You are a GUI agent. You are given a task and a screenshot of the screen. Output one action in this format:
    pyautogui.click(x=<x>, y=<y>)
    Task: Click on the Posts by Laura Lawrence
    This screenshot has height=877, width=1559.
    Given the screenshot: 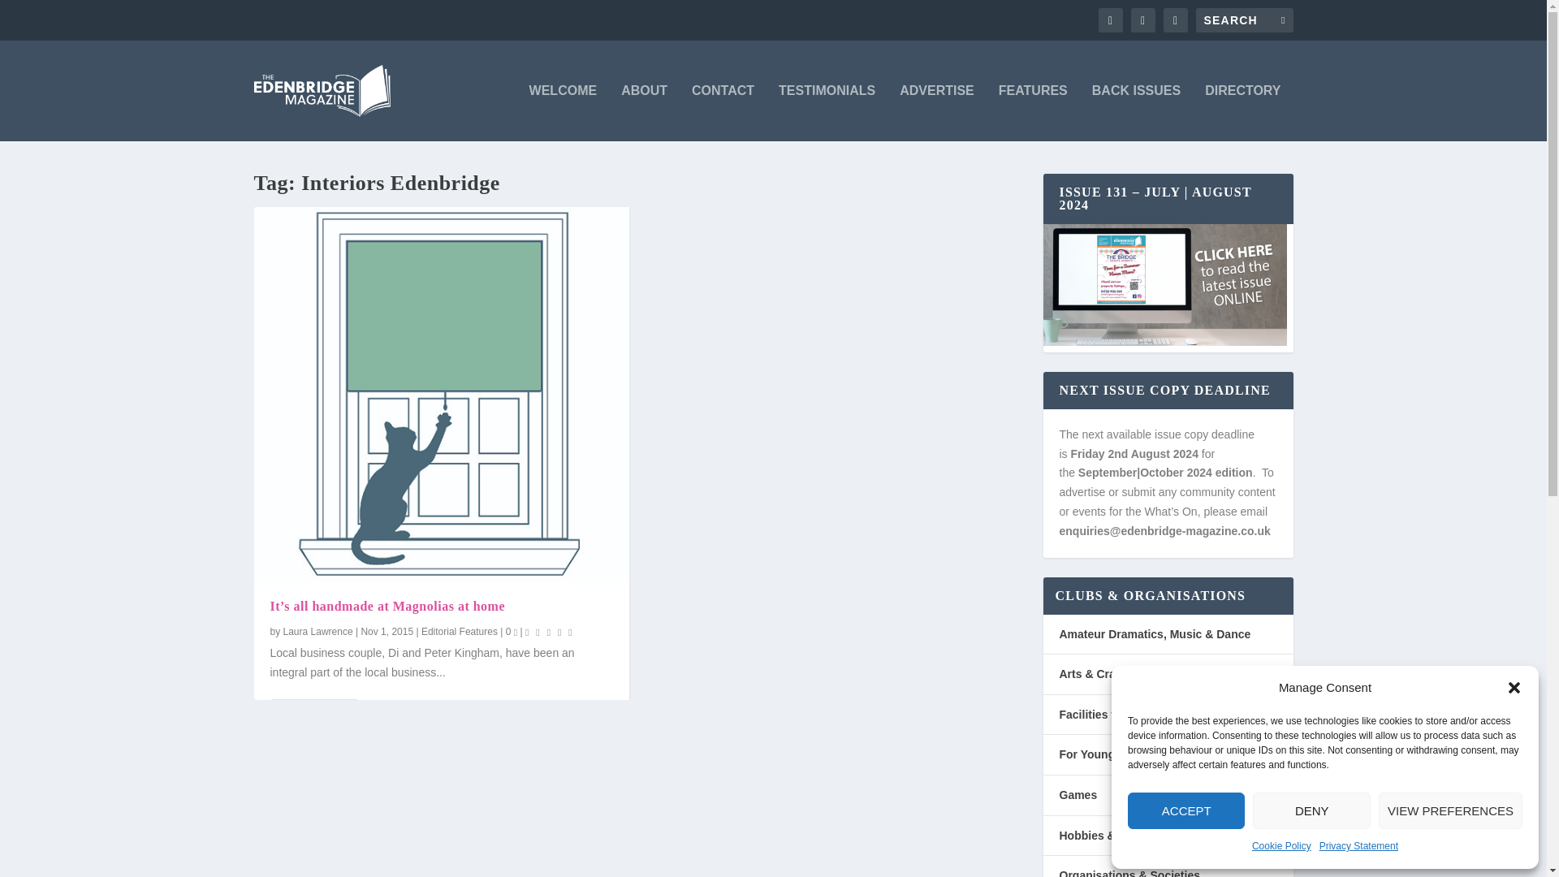 What is the action you would take?
    pyautogui.click(x=318, y=632)
    